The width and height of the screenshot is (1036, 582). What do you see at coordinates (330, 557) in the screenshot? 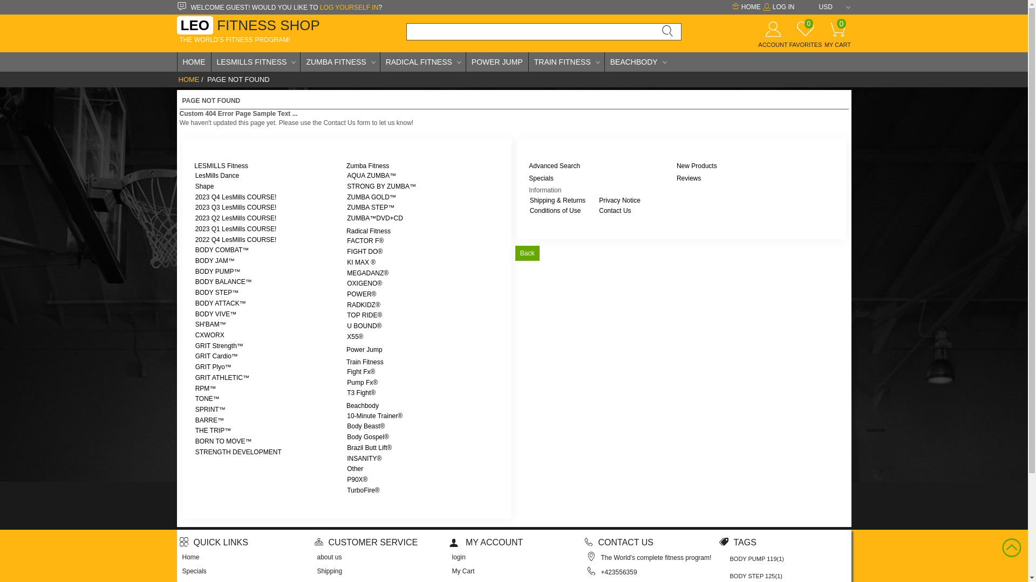
I see `about us` at bounding box center [330, 557].